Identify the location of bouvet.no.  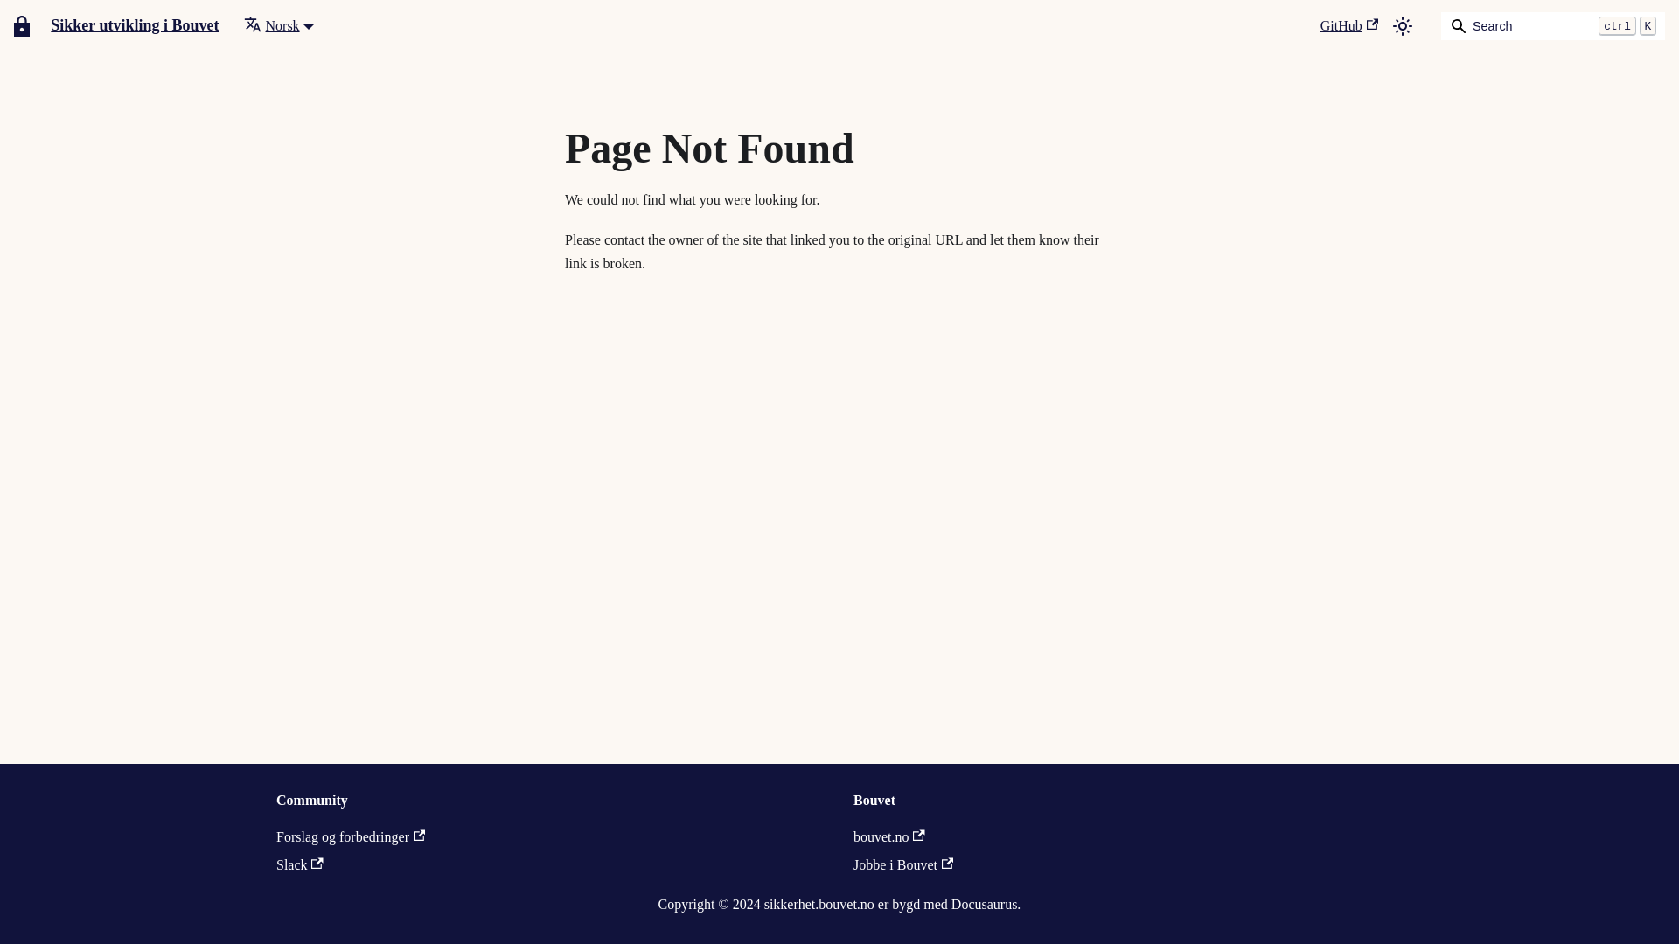
(888, 836).